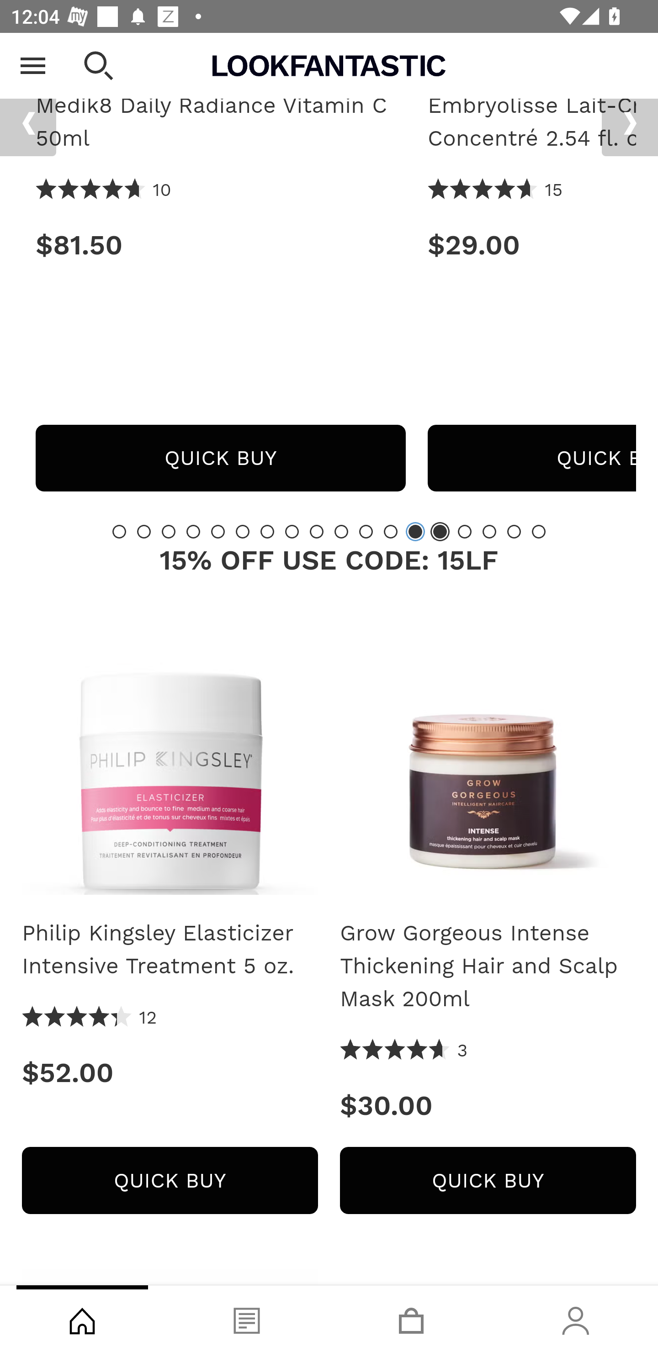  I want to click on Price: $29.00, so click(532, 246).